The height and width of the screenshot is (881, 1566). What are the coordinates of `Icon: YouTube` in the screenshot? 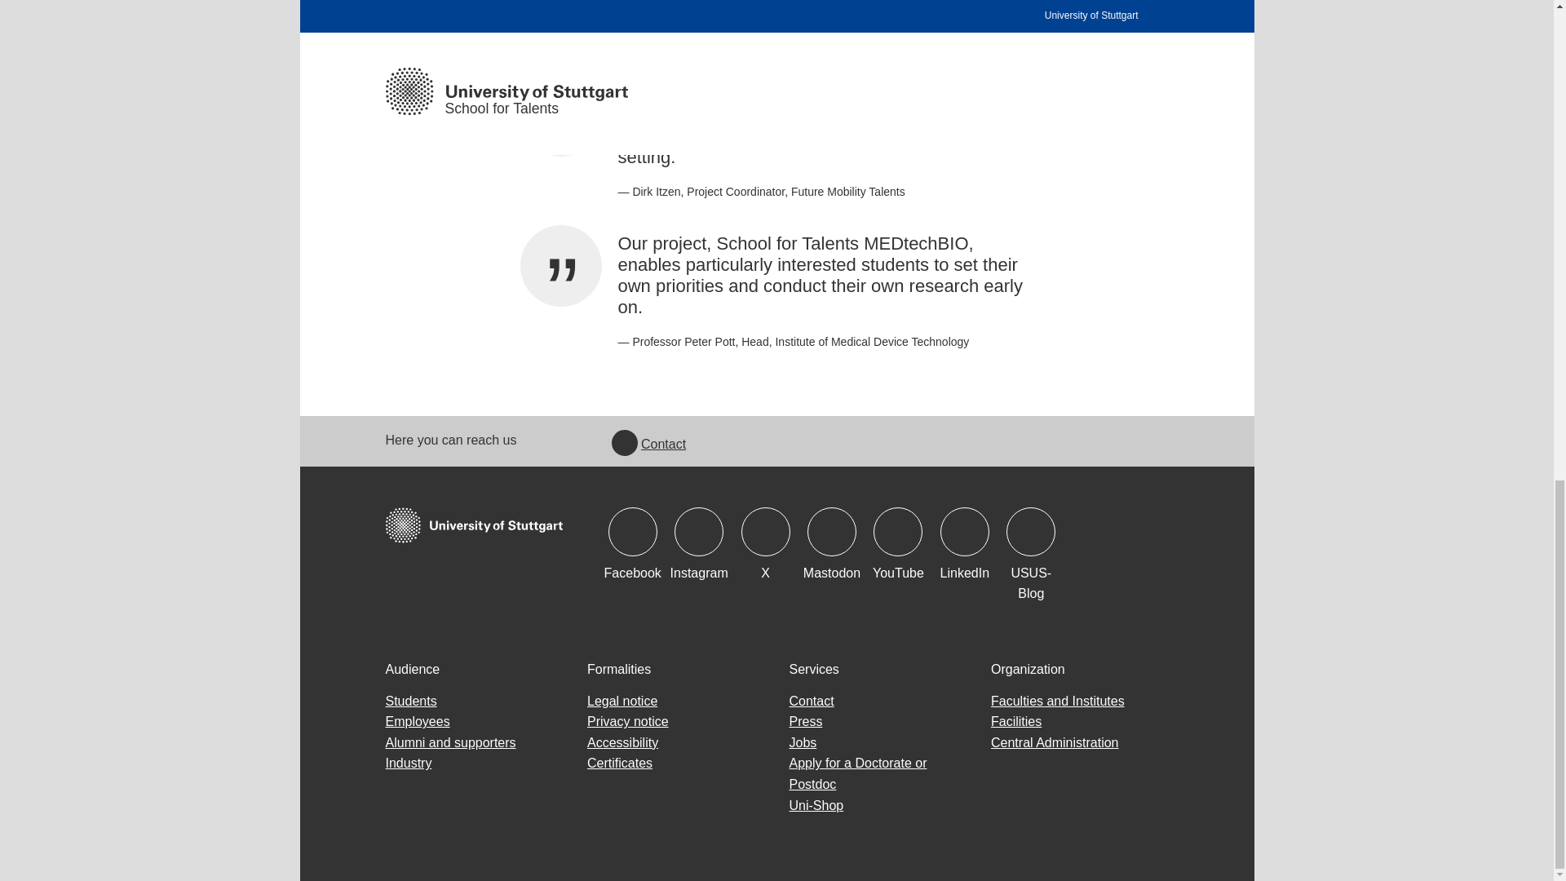 It's located at (897, 532).